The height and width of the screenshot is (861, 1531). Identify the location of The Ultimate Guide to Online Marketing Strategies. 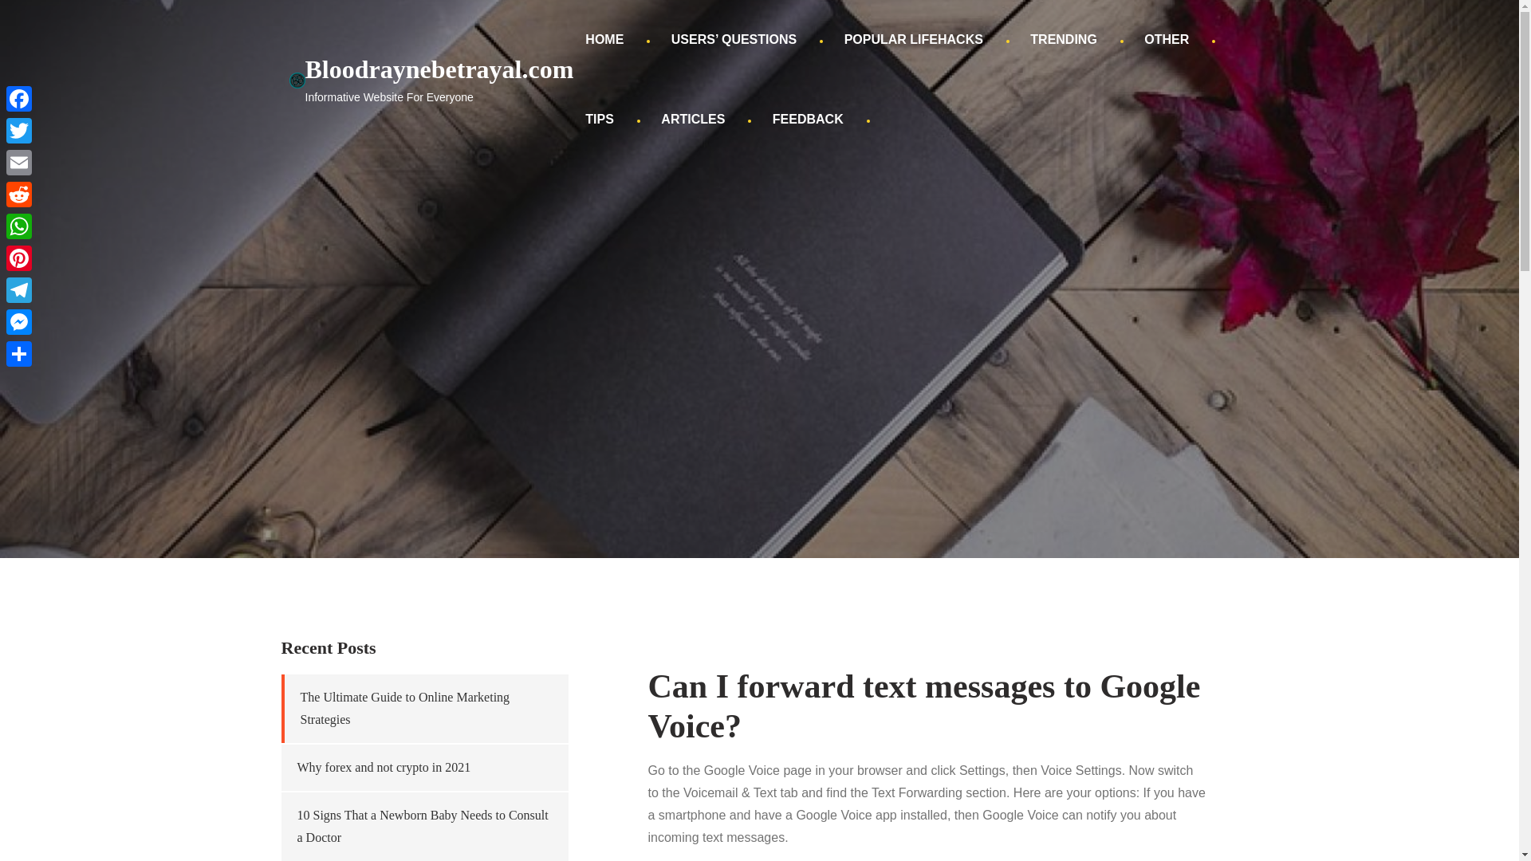
(405, 708).